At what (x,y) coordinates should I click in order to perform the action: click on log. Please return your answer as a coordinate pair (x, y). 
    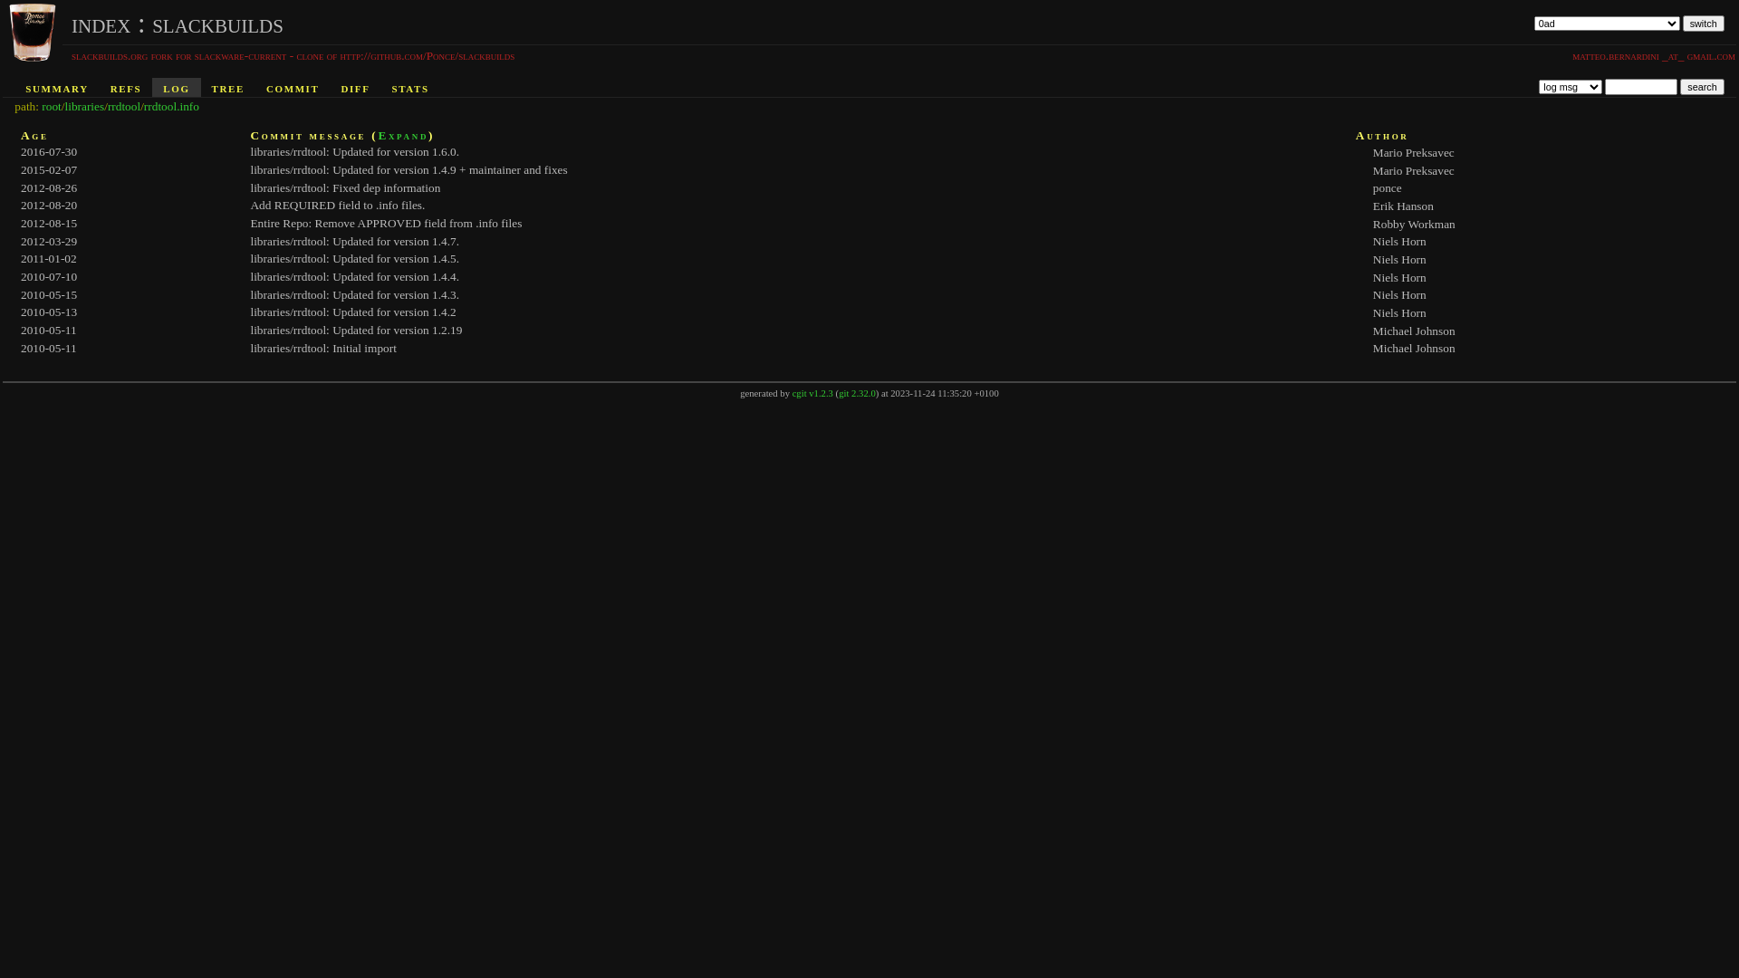
    Looking at the image, I should click on (176, 87).